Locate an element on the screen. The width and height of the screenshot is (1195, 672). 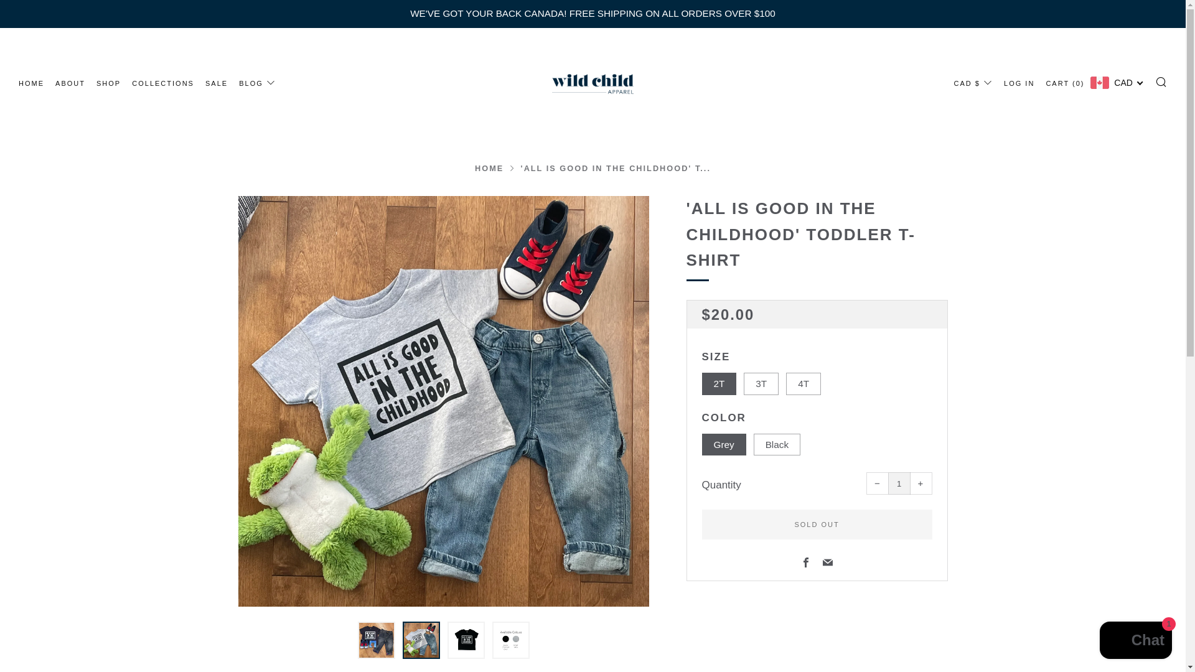
SALE is located at coordinates (217, 83).